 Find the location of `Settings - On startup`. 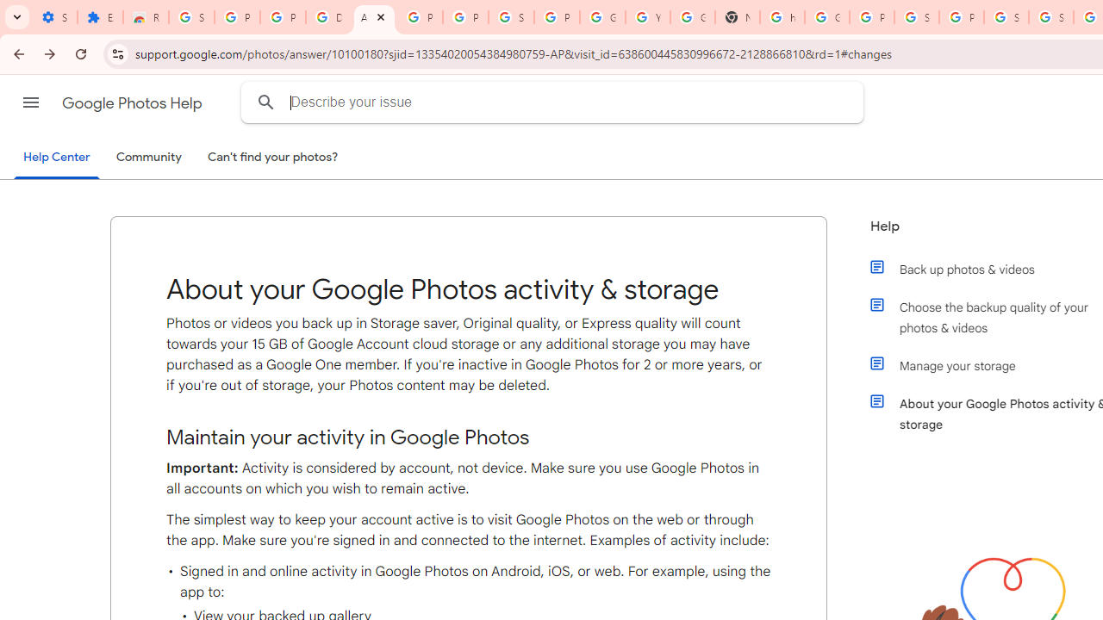

Settings - On startup is located at coordinates (54, 17).